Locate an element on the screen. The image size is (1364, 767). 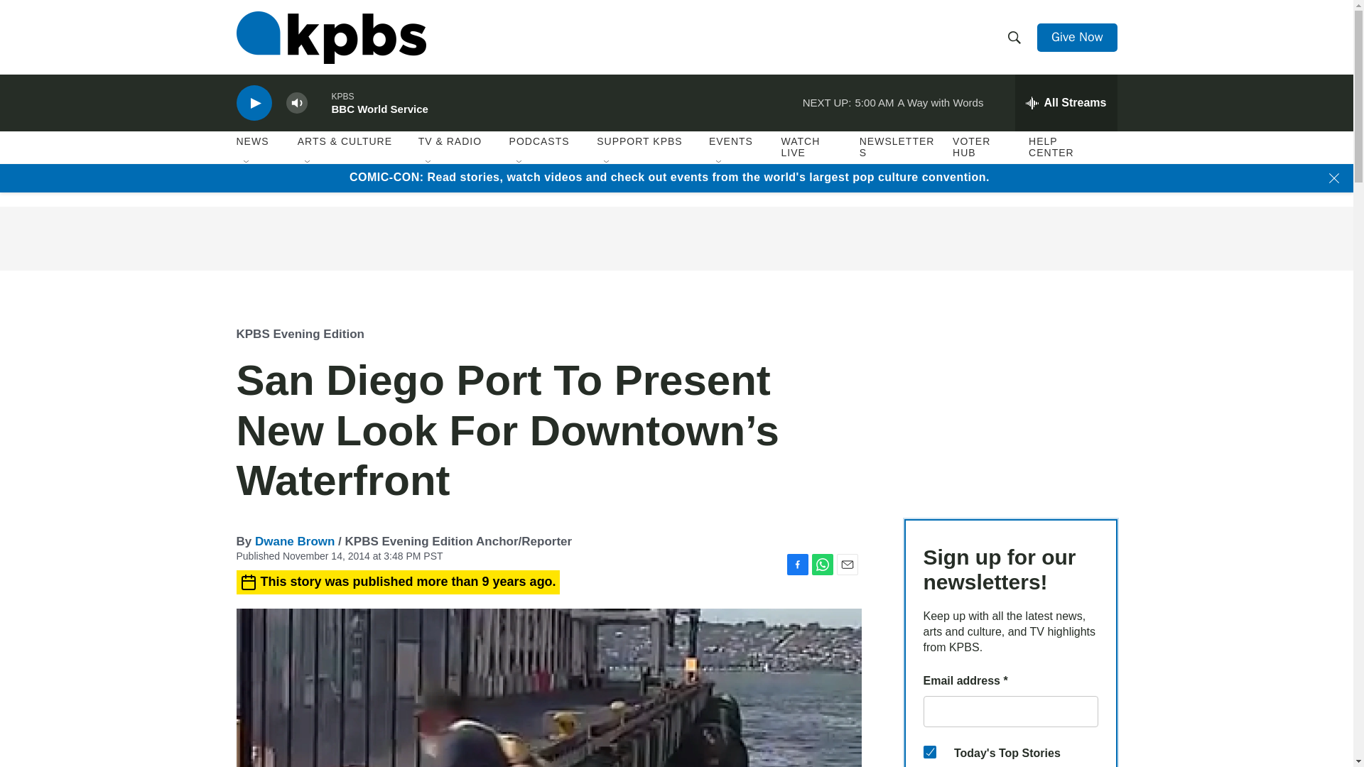
3rd party ad content is located at coordinates (676, 239).